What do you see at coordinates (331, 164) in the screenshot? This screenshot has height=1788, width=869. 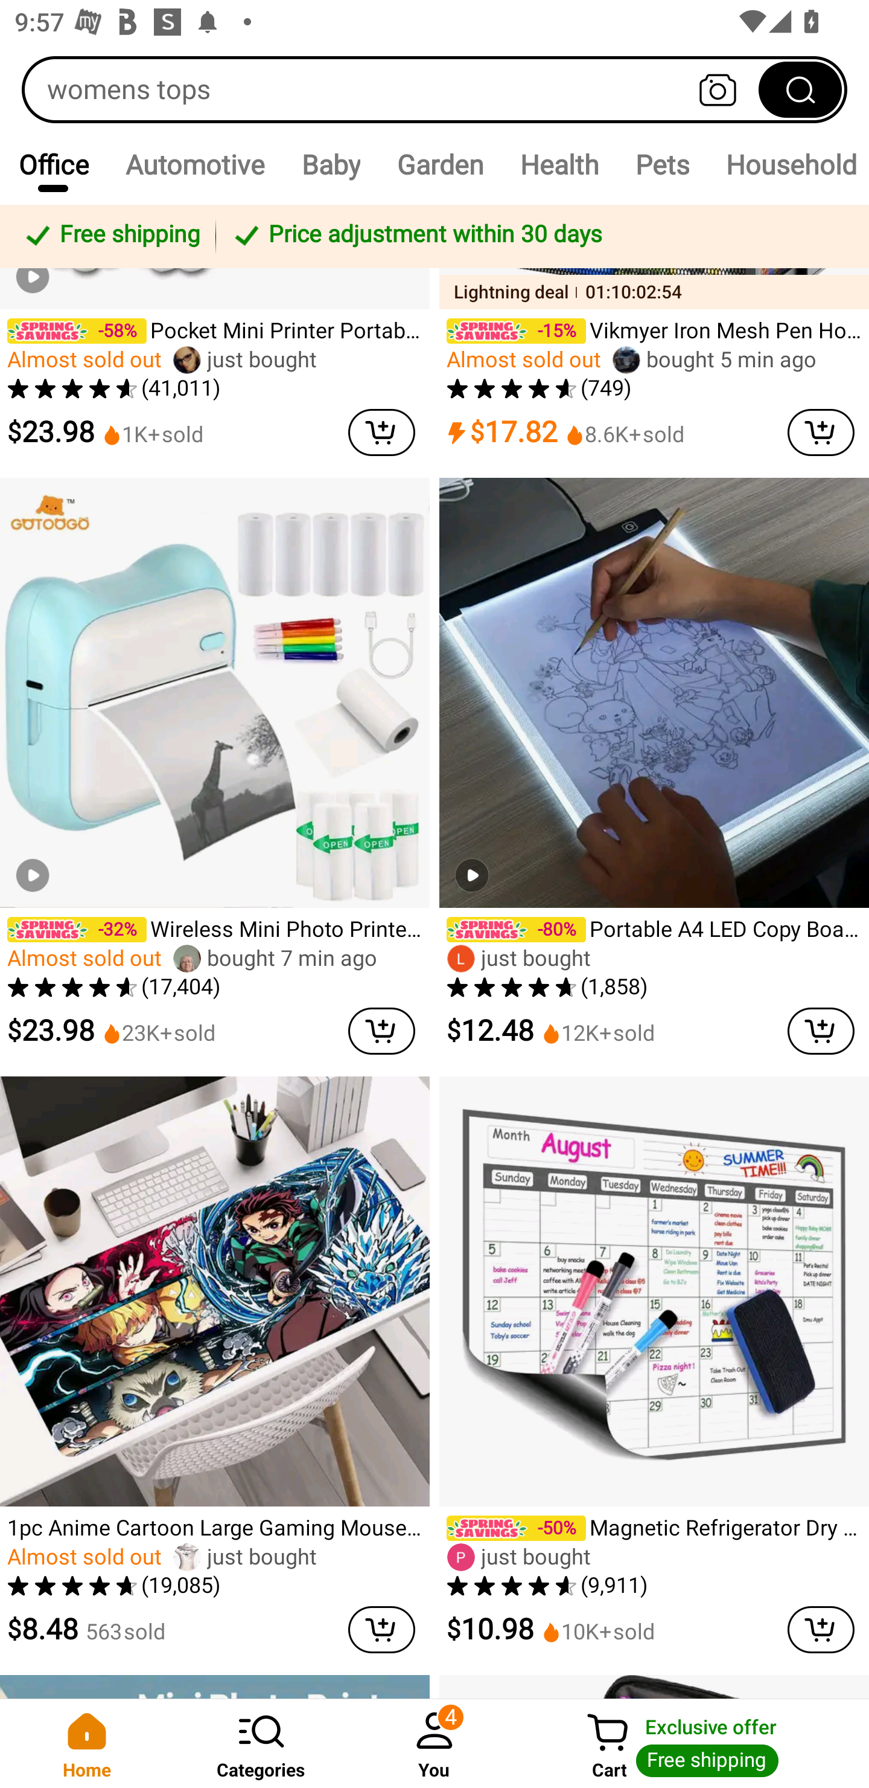 I see `Baby` at bounding box center [331, 164].